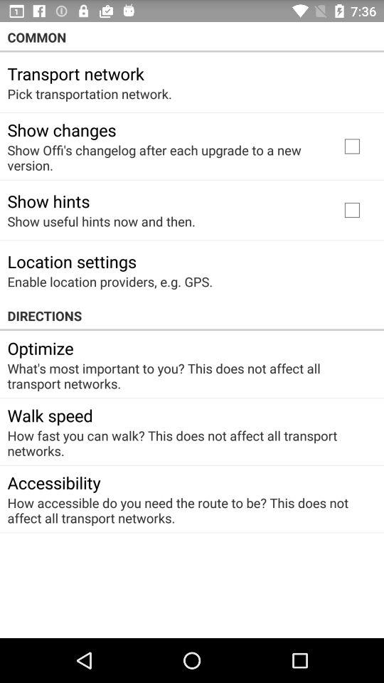 This screenshot has width=384, height=683. What do you see at coordinates (192, 316) in the screenshot?
I see `launch directions app` at bounding box center [192, 316].